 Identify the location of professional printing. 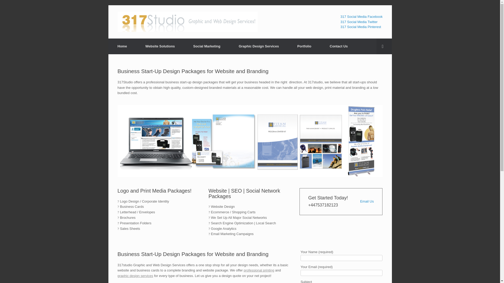
(259, 270).